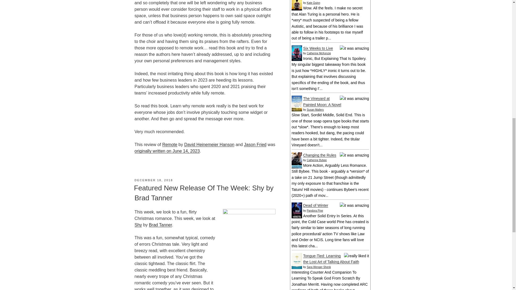 The width and height of the screenshot is (516, 290). I want to click on Six Weeks to Live, so click(297, 60).